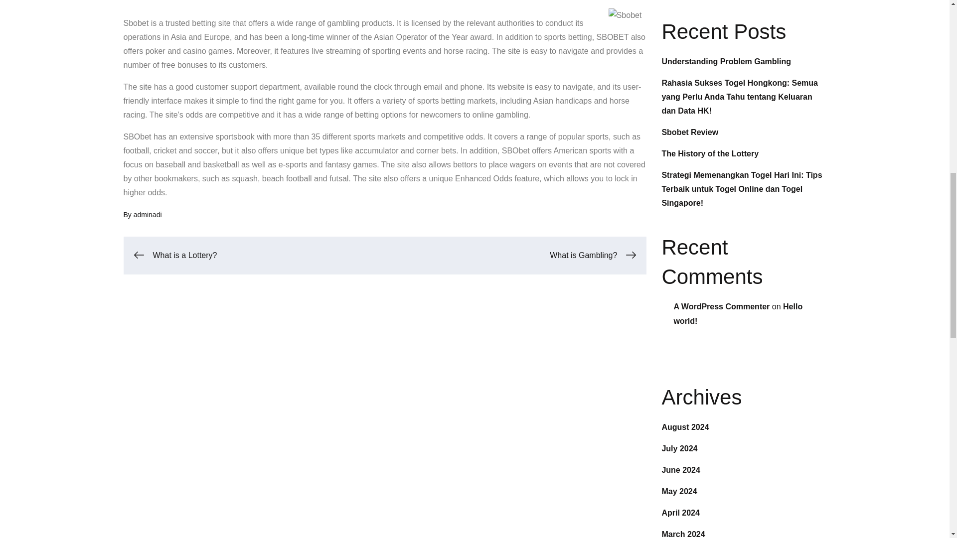 The height and width of the screenshot is (538, 957). Describe the element at coordinates (683, 534) in the screenshot. I see `March 2024` at that location.